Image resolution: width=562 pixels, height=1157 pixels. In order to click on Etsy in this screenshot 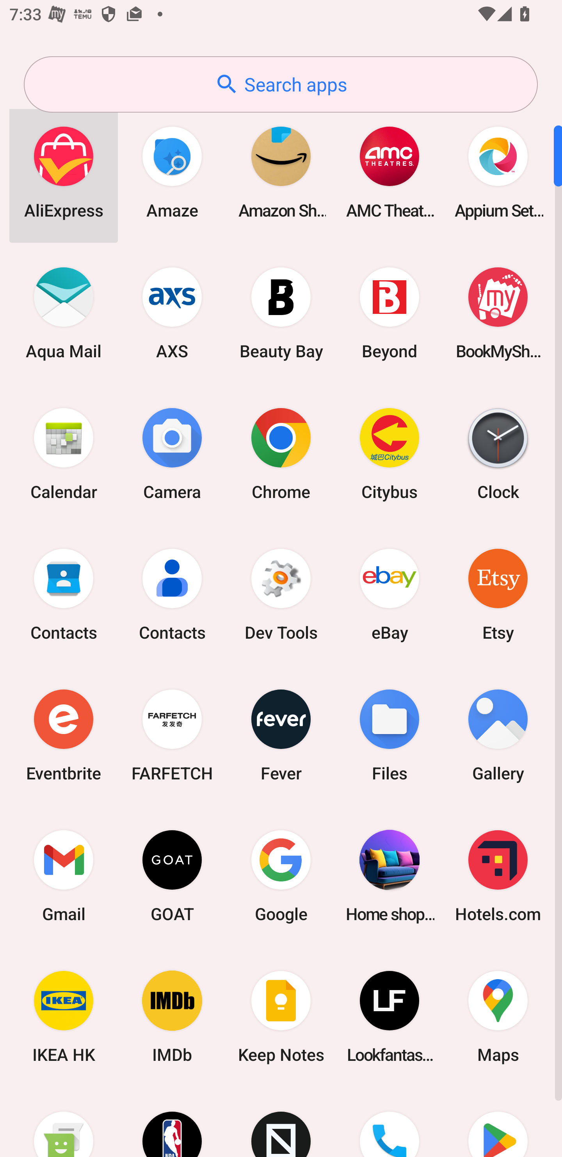, I will do `click(498, 594)`.